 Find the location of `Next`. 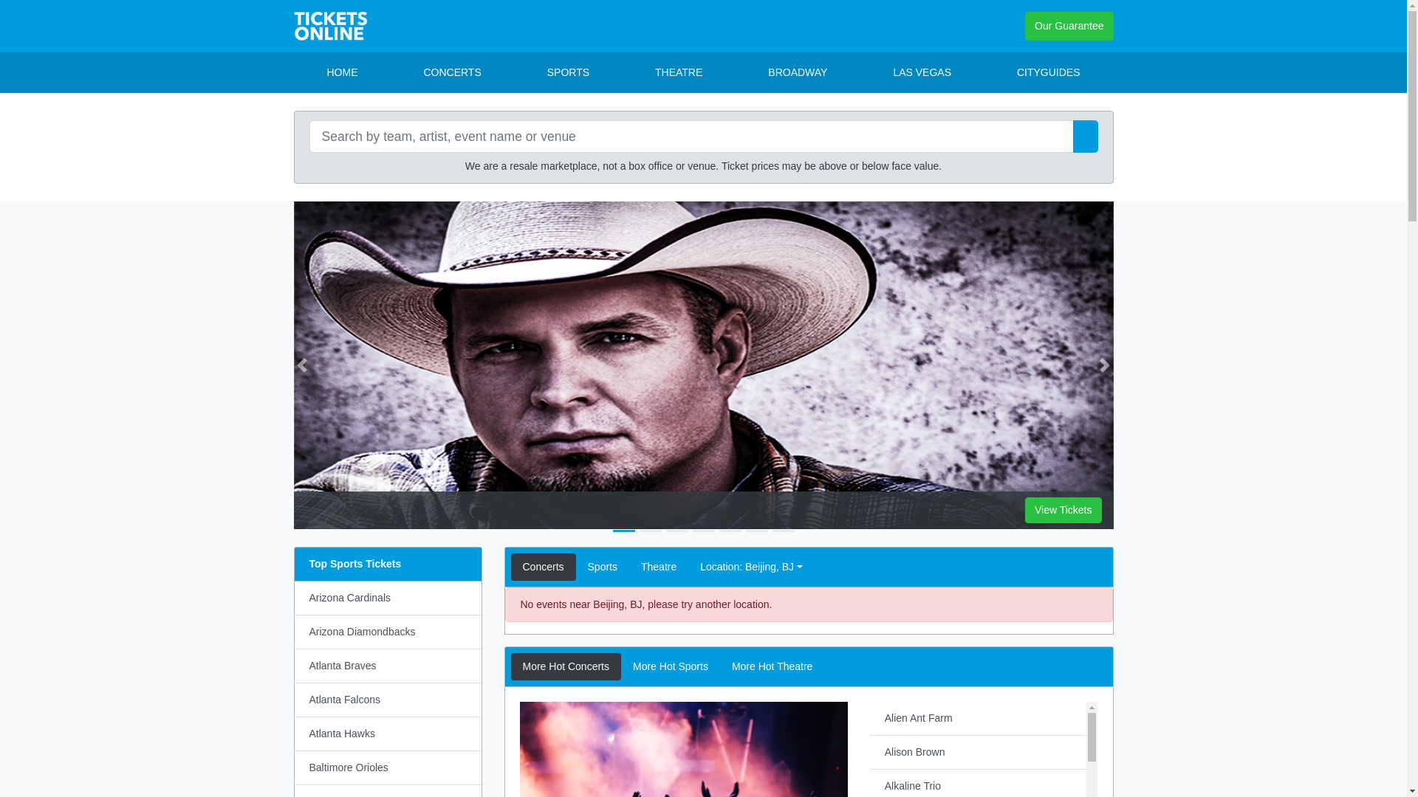

Next is located at coordinates (1105, 365).